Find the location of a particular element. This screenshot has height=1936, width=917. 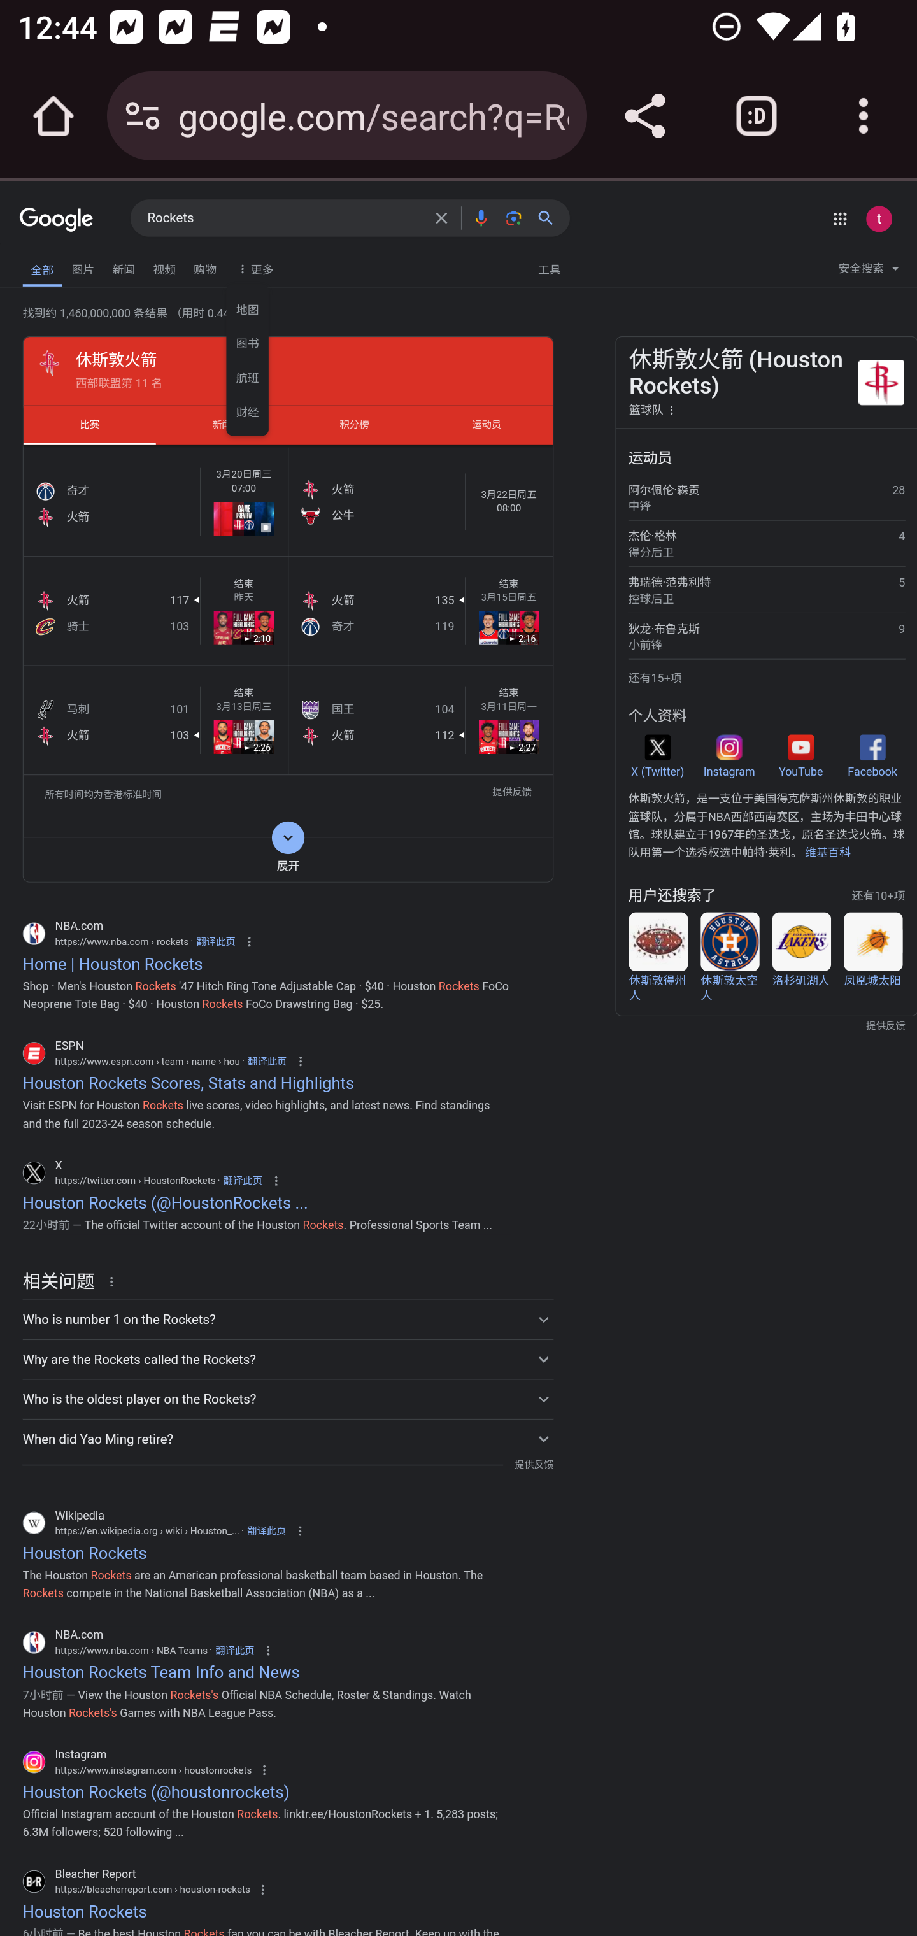

展开 is located at coordinates (287, 860).